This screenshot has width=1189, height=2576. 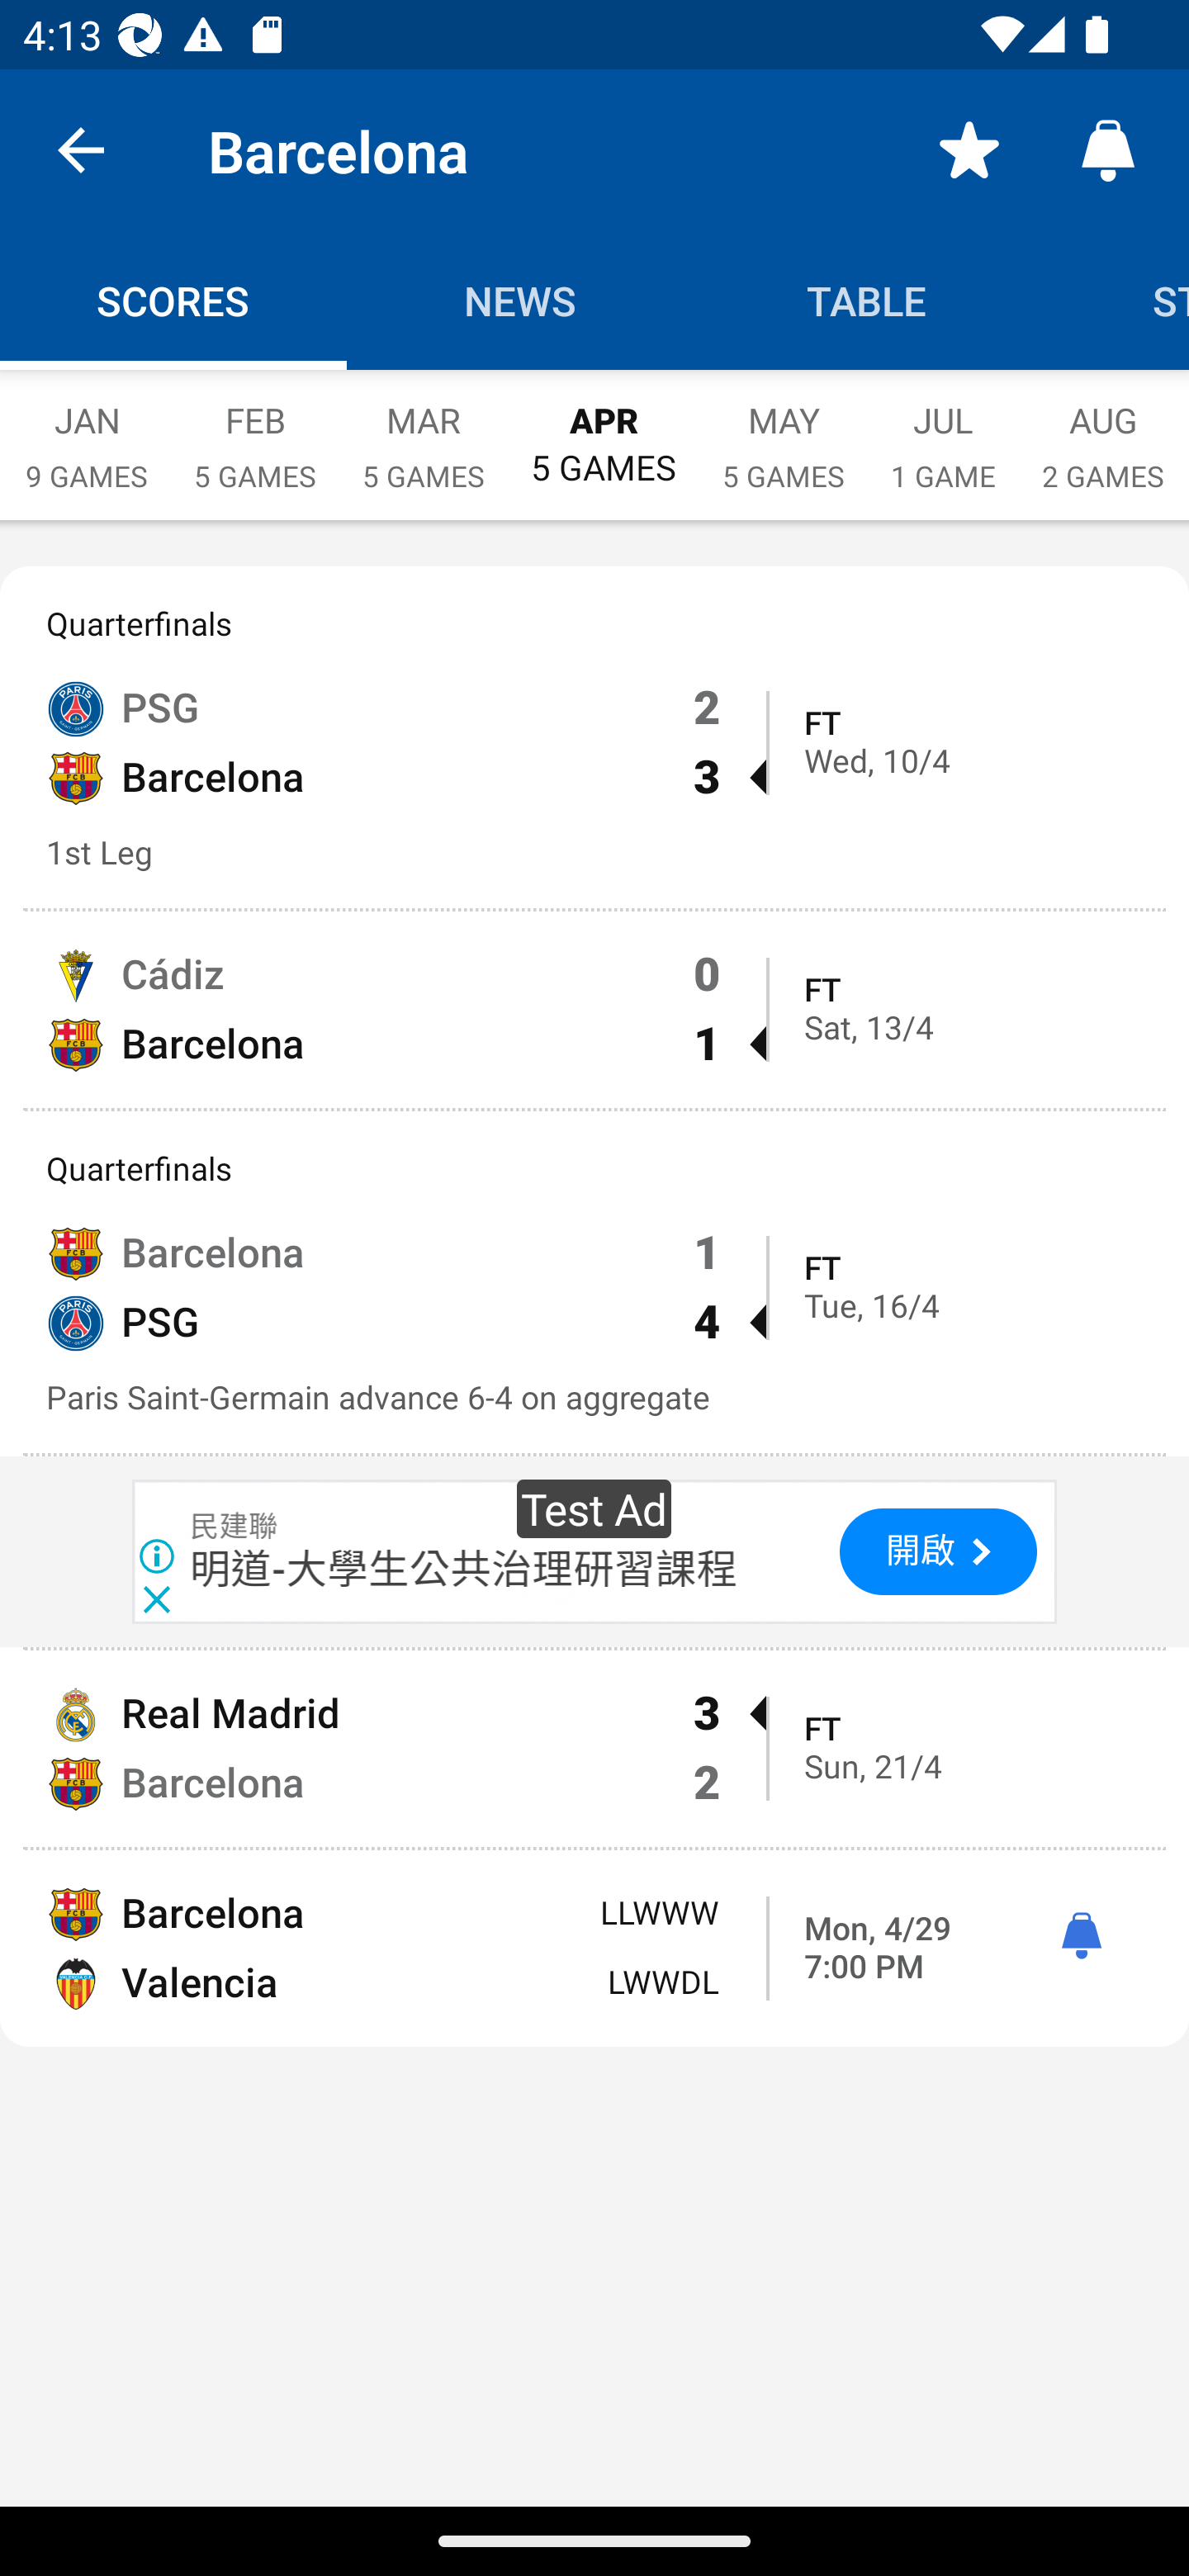 What do you see at coordinates (594, 1749) in the screenshot?
I see `Real Madrid 3  Barcelona 2 FT Sun, 21/4` at bounding box center [594, 1749].